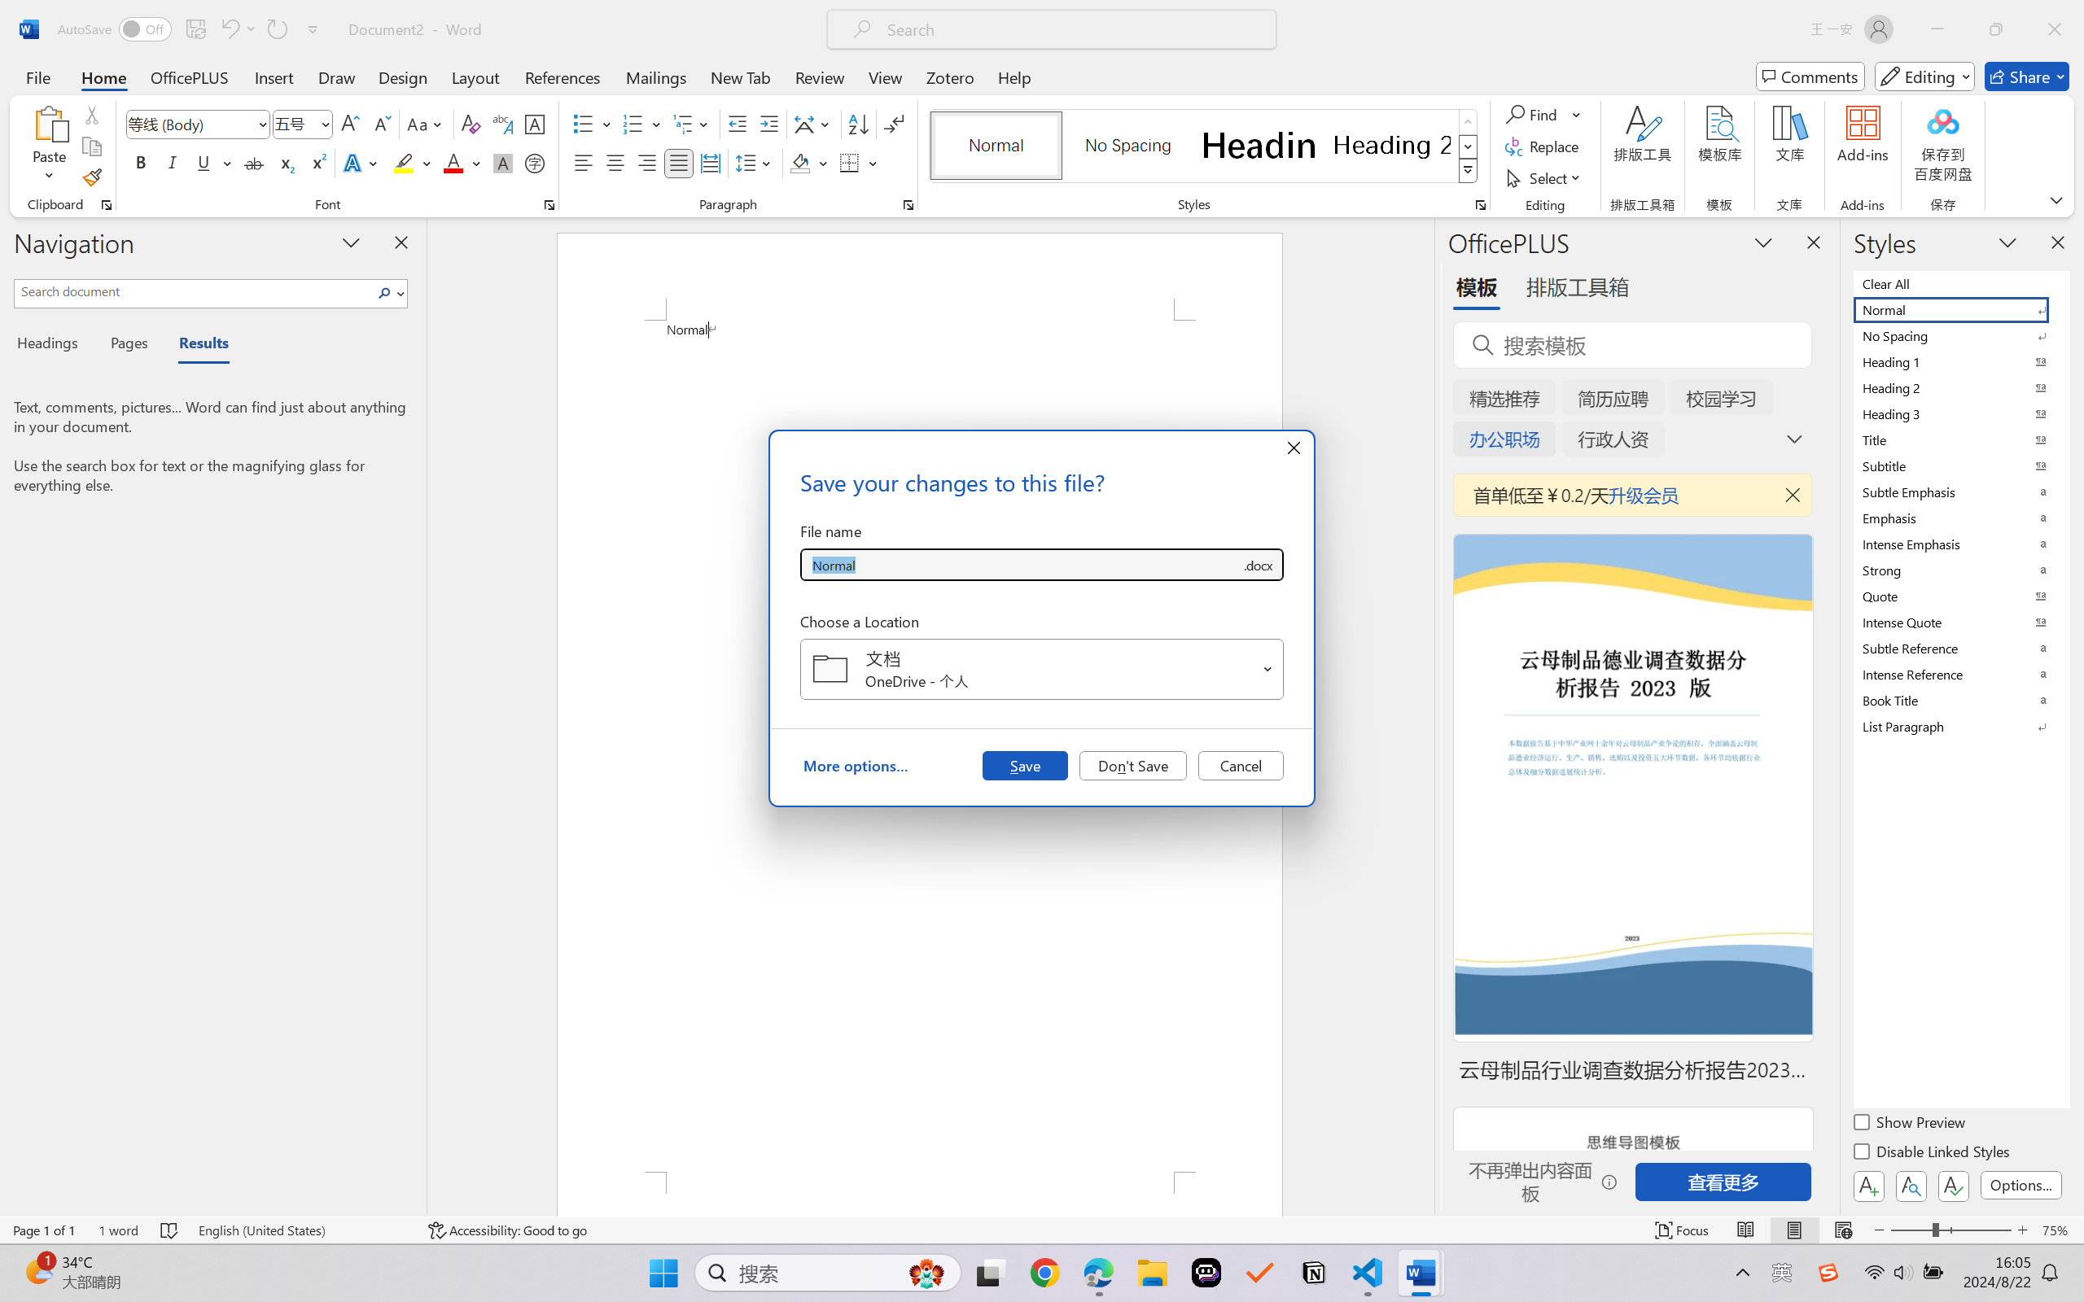 This screenshot has height=1302, width=2084. What do you see at coordinates (44, 1230) in the screenshot?
I see `Page Number Page 1 of 1` at bounding box center [44, 1230].